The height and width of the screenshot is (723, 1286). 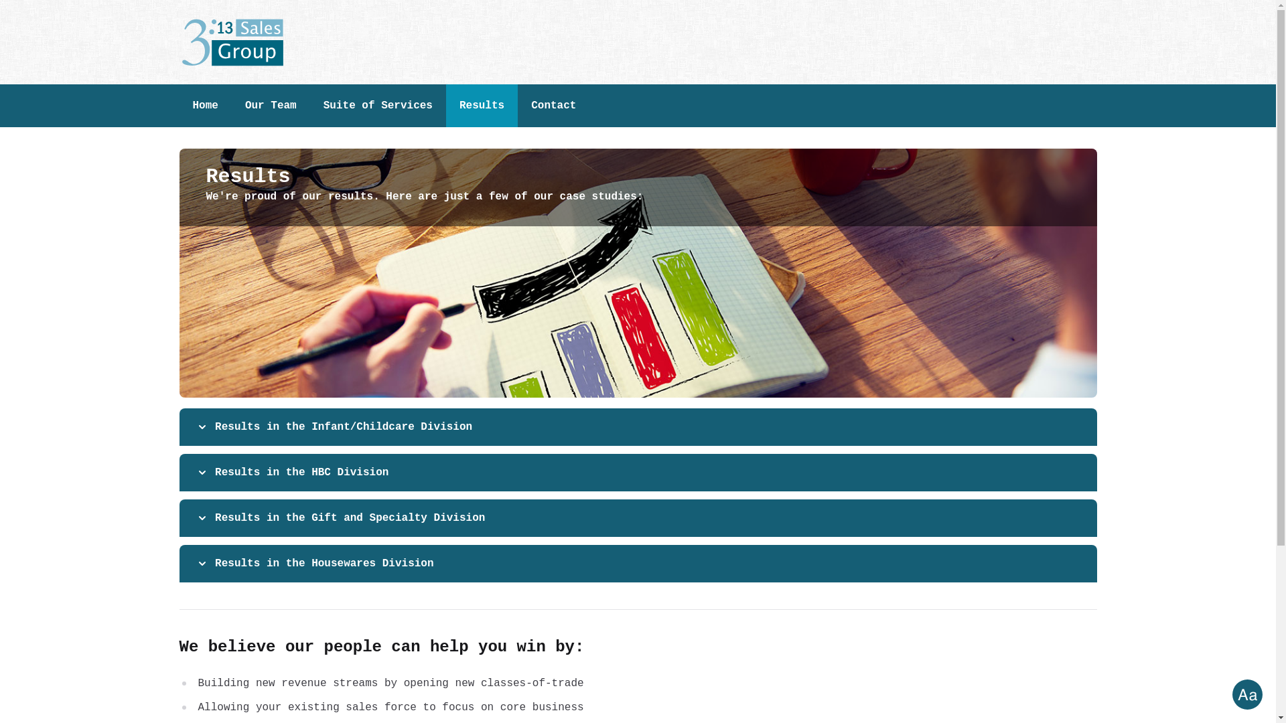 What do you see at coordinates (378, 106) in the screenshot?
I see `Suite of Services` at bounding box center [378, 106].